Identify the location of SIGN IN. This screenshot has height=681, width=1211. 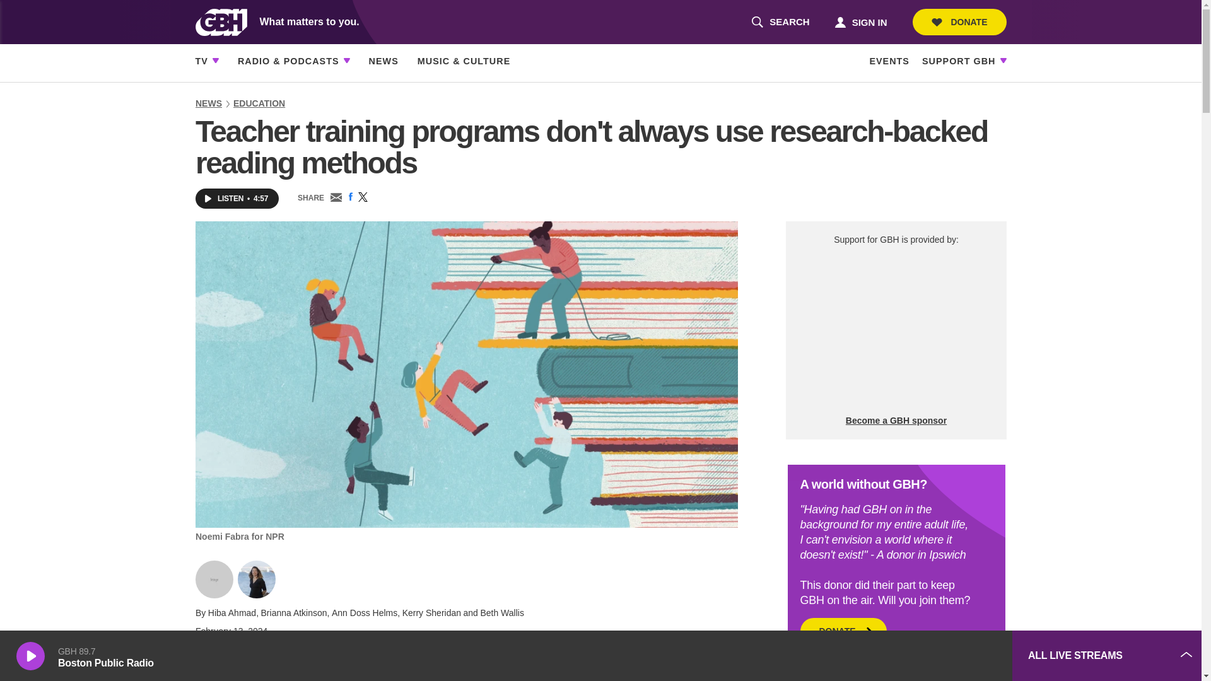
(860, 21).